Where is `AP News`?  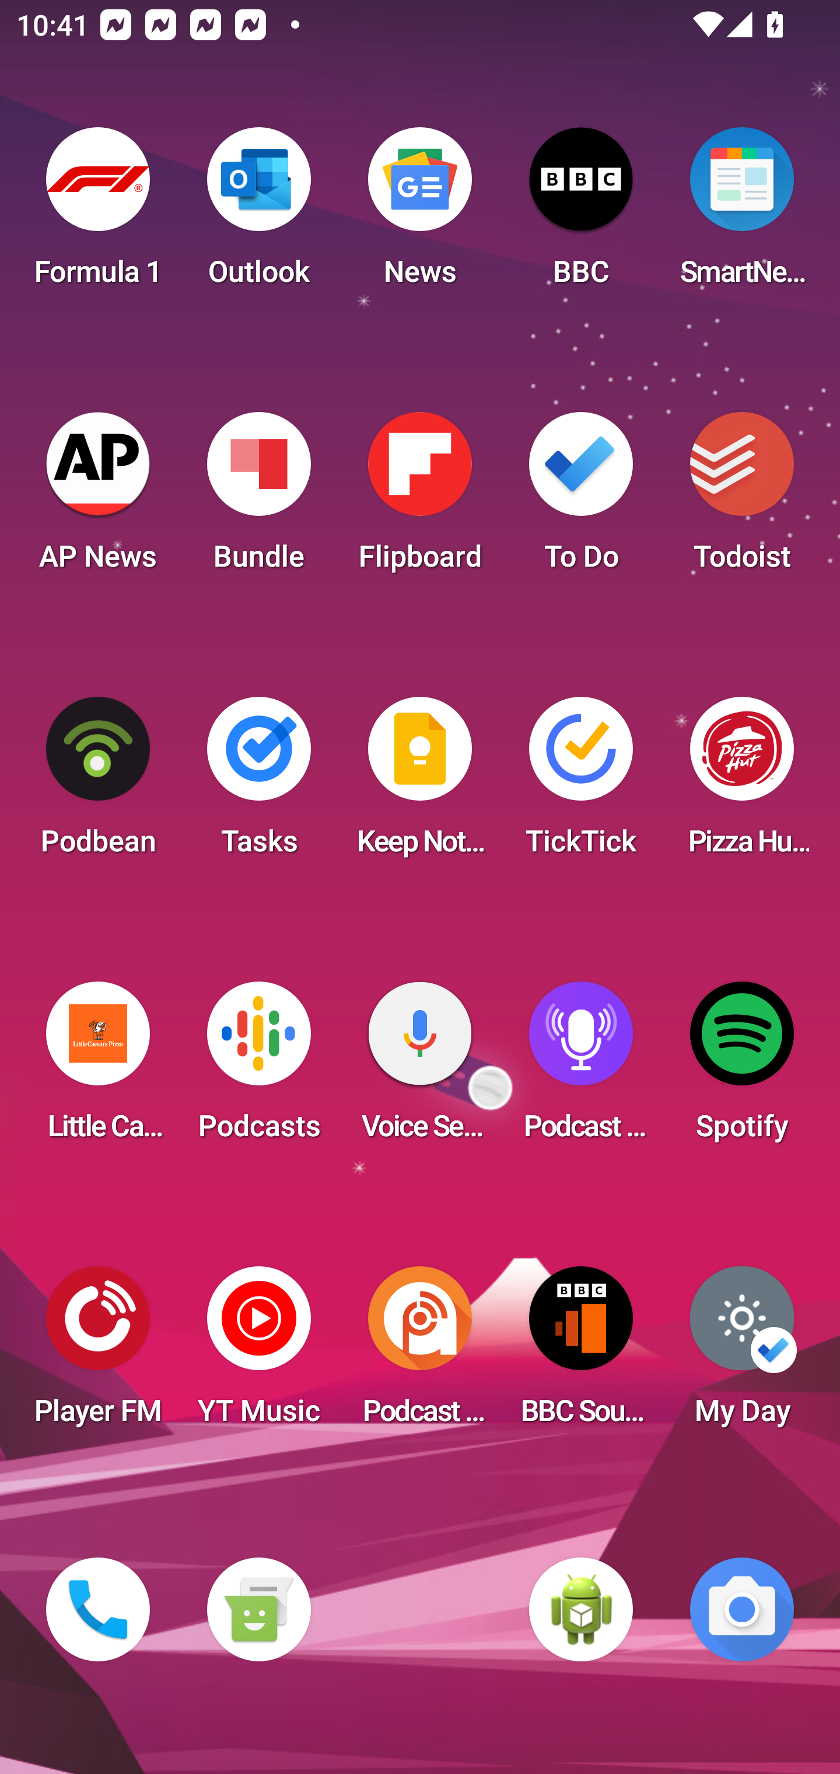
AP News is located at coordinates (98, 498).